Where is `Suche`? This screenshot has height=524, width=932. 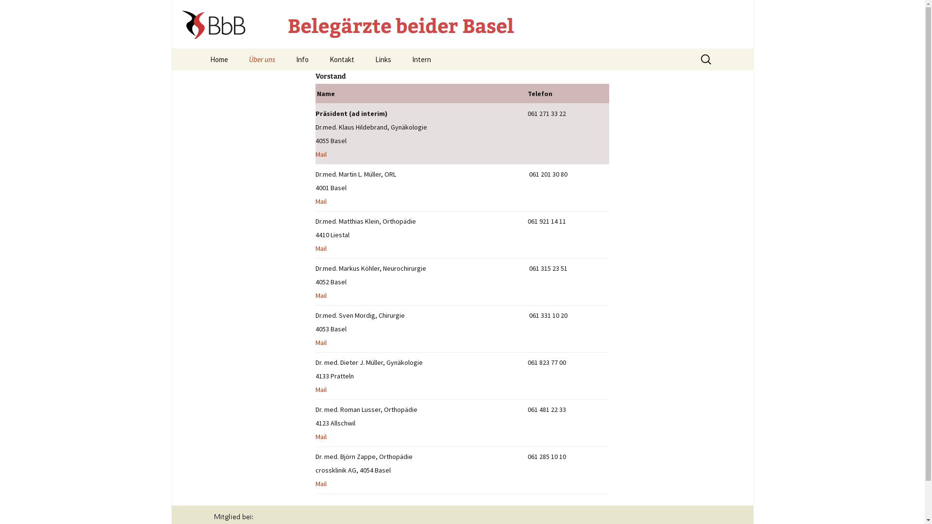
Suche is located at coordinates (12, 11).